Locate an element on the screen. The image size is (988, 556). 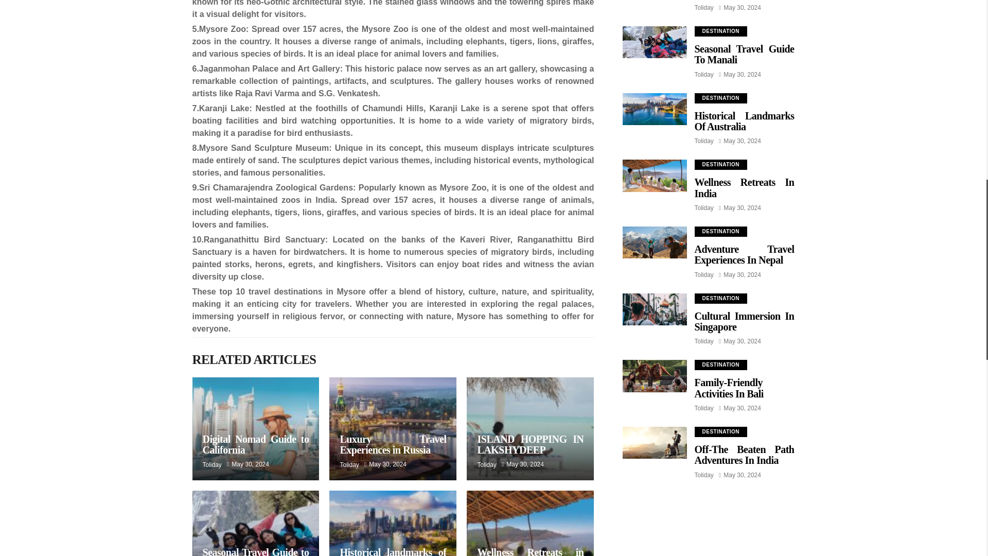
Historical landmarks of Australia is located at coordinates (393, 551).